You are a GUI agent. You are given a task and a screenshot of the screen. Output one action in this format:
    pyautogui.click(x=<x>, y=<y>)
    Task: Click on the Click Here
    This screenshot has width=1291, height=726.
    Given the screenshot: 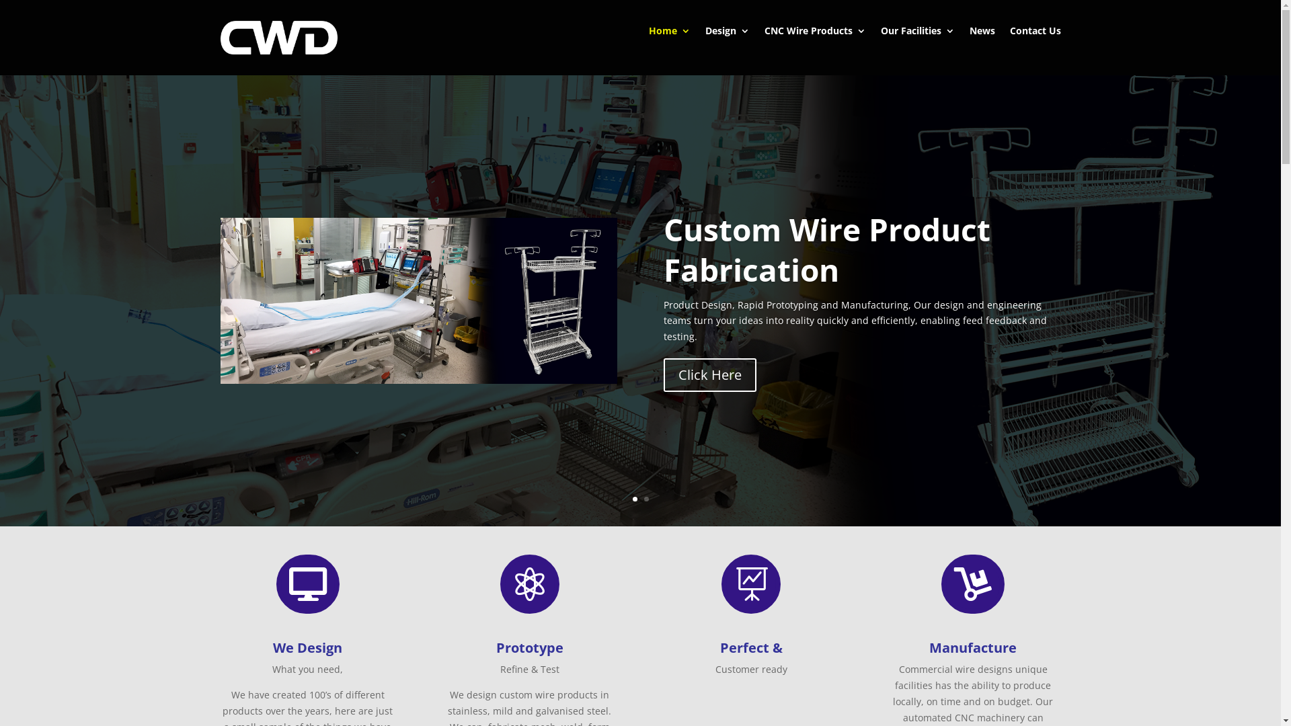 What is the action you would take?
    pyautogui.click(x=710, y=375)
    